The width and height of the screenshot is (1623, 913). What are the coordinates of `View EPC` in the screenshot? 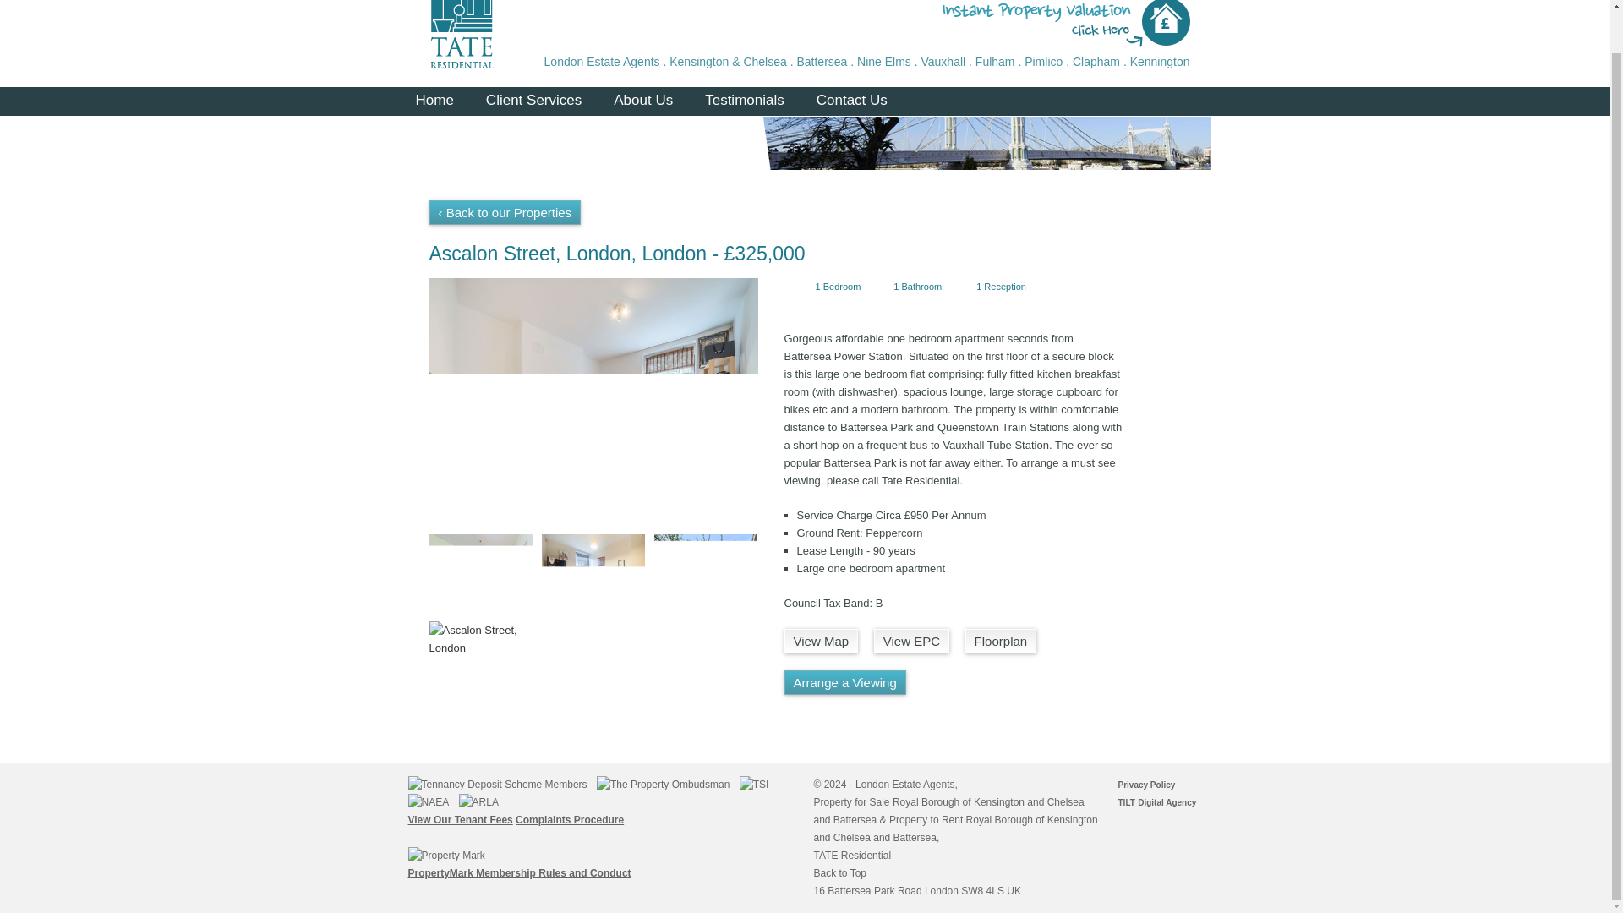 It's located at (911, 641).